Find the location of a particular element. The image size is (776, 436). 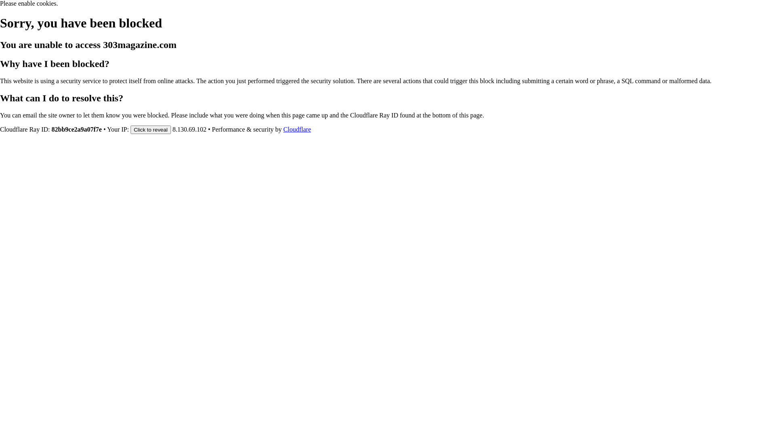

Cloudflare is located at coordinates (297, 129).